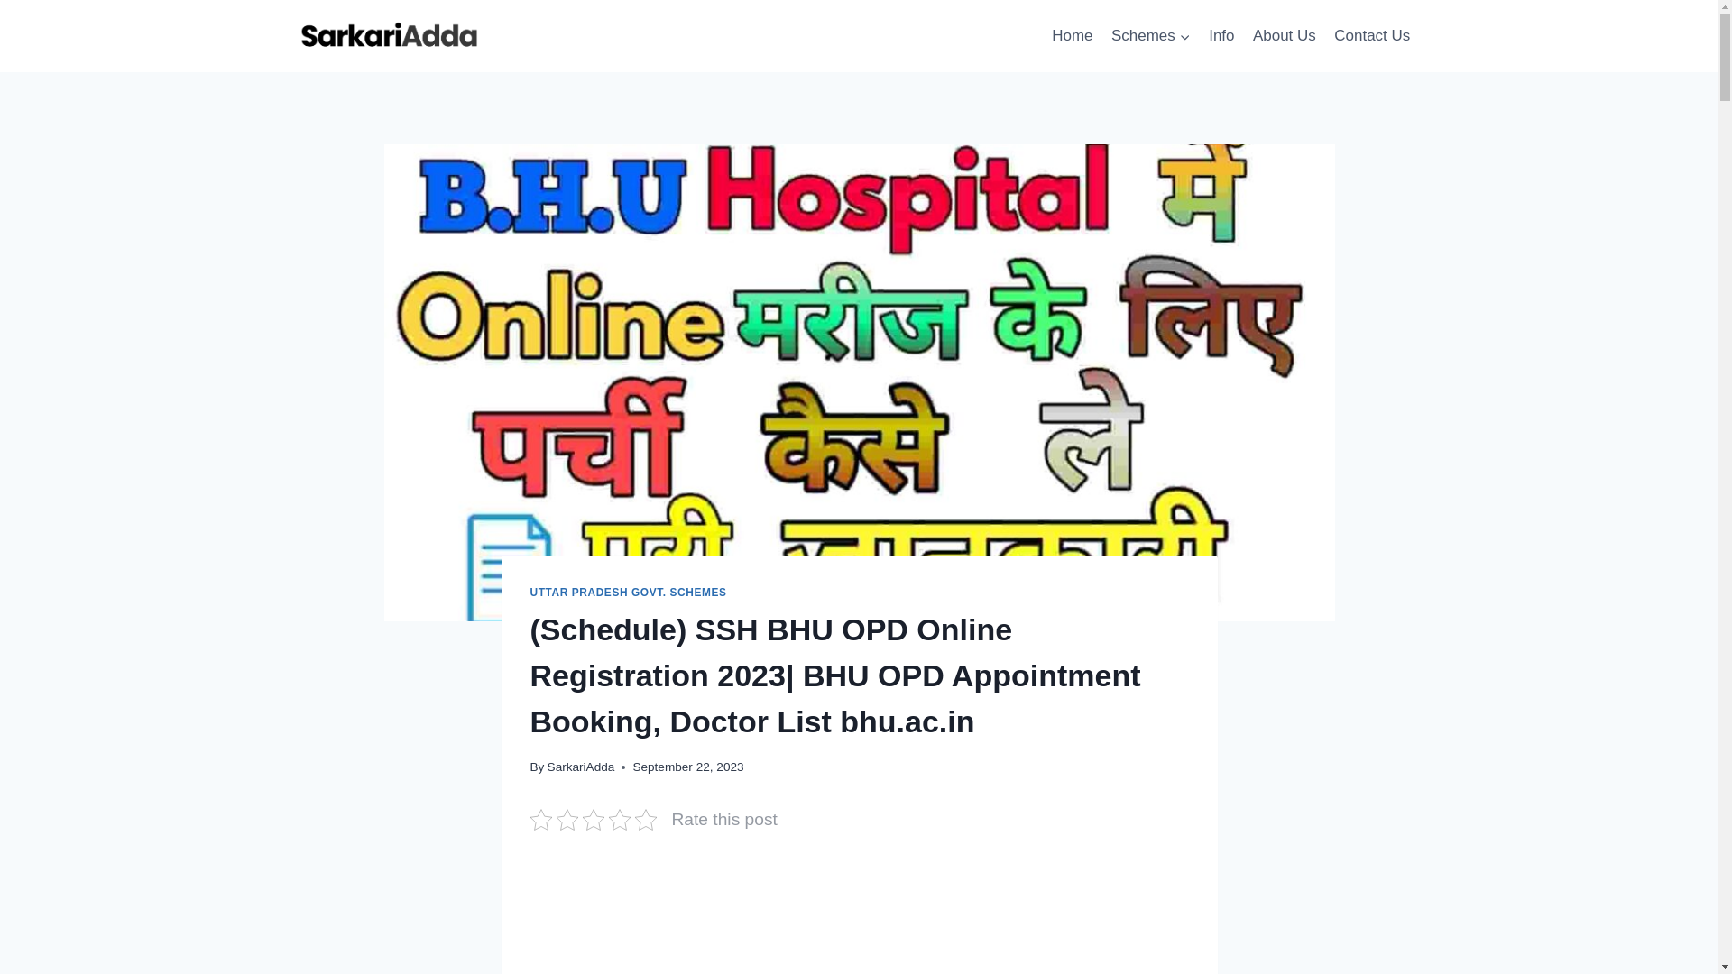 This screenshot has width=1732, height=974. What do you see at coordinates (1221, 36) in the screenshot?
I see `Info` at bounding box center [1221, 36].